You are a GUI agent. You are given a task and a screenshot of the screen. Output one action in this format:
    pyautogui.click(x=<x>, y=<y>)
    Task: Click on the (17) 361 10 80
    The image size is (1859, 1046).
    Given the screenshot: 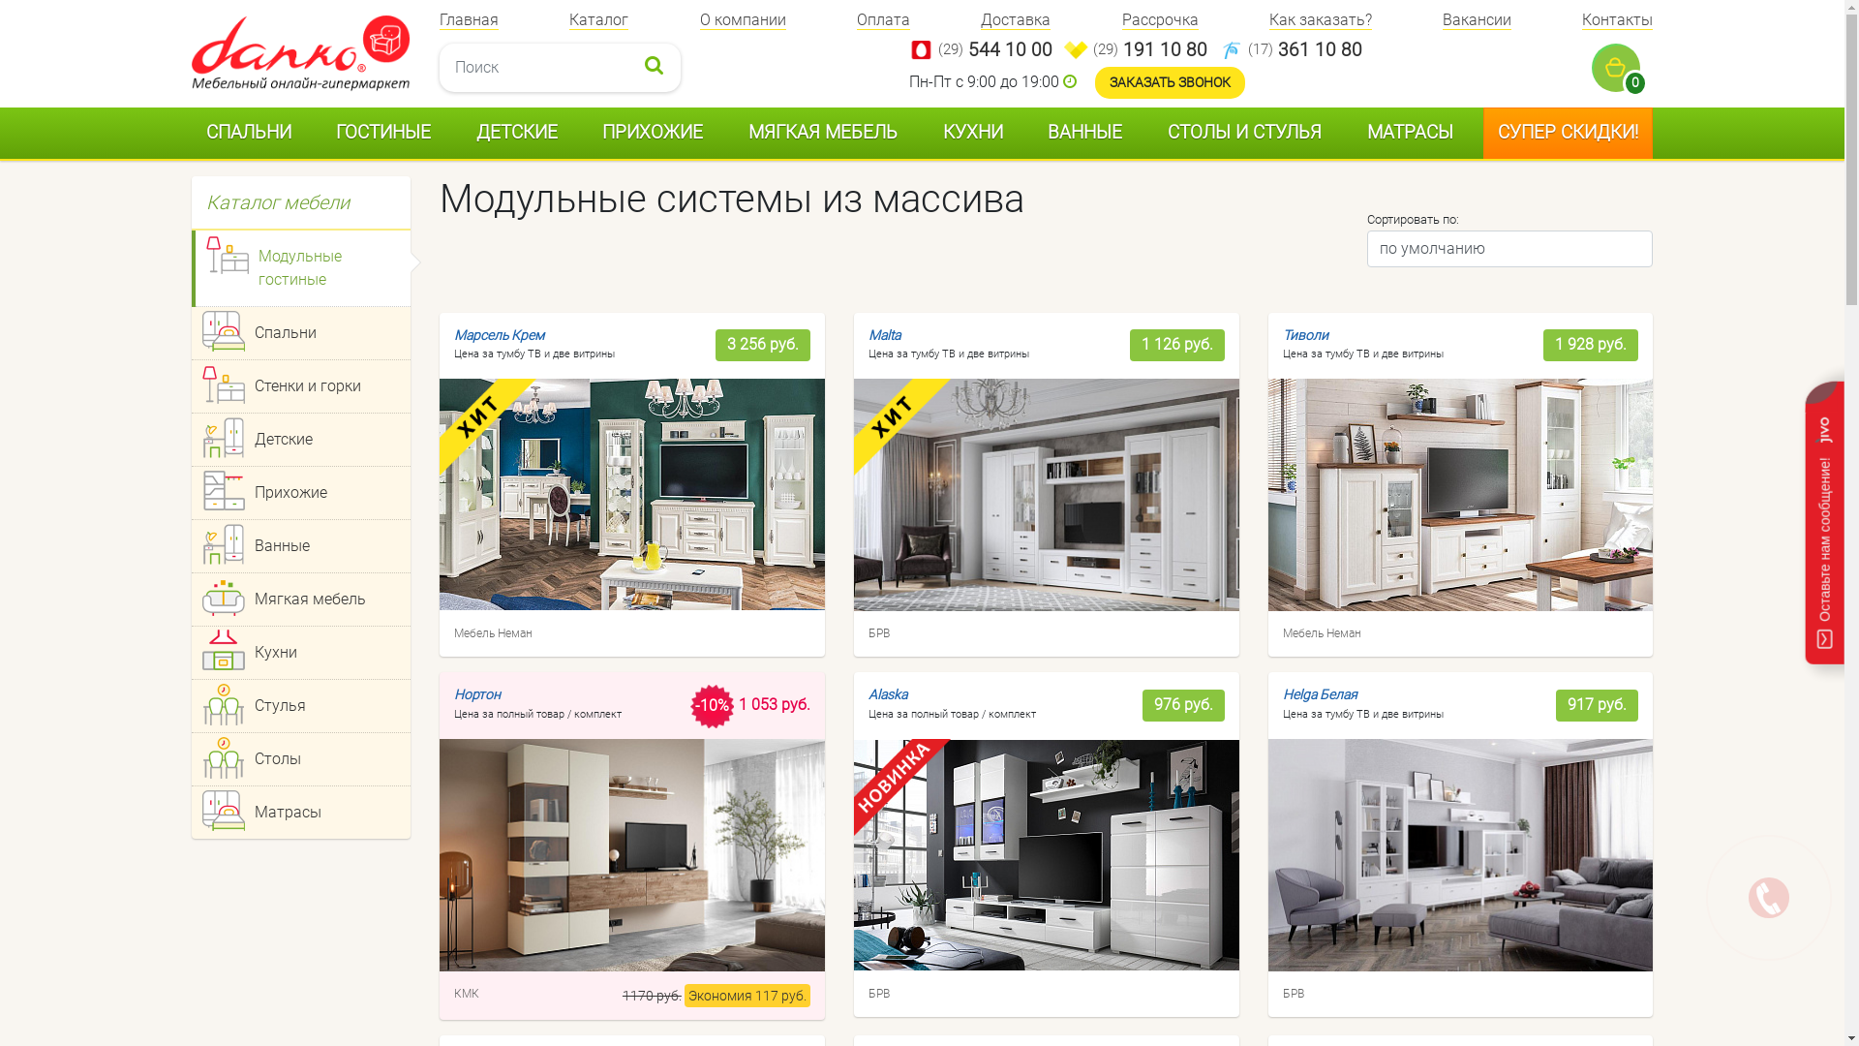 What is the action you would take?
    pyautogui.click(x=1305, y=50)
    